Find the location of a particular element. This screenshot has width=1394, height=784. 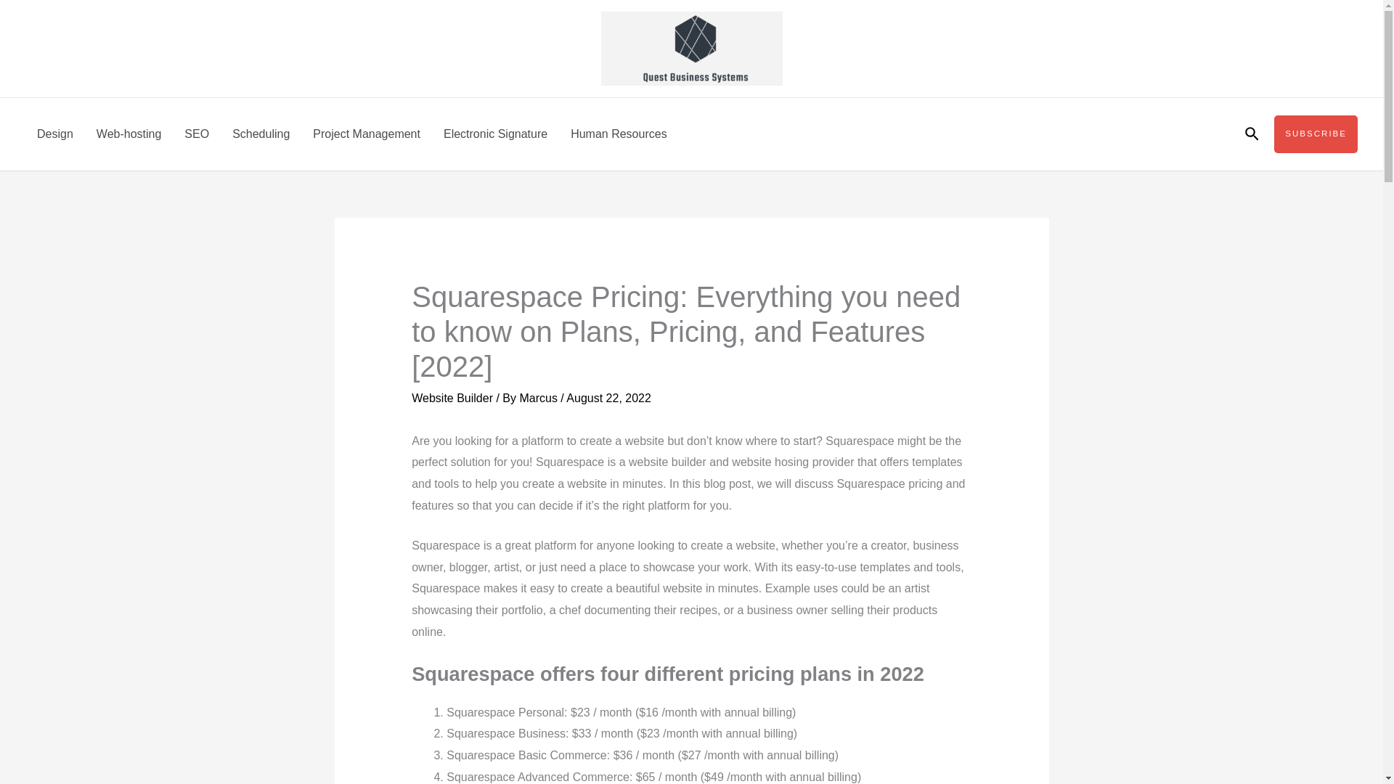

Web-hosting is located at coordinates (129, 134).